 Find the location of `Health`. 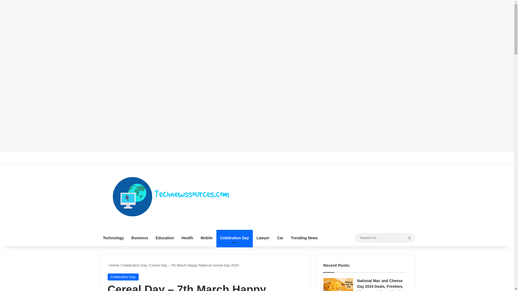

Health is located at coordinates (187, 238).